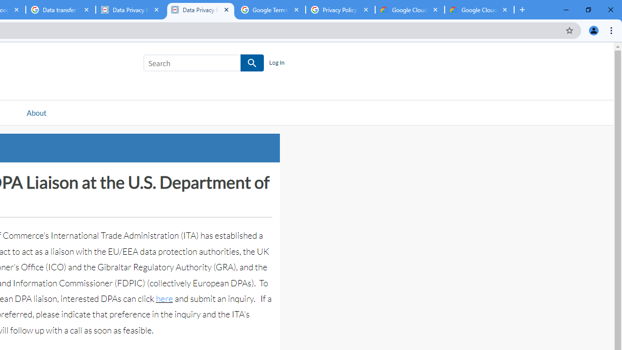 This screenshot has width=622, height=350. I want to click on Search SEARCH, so click(204, 65).